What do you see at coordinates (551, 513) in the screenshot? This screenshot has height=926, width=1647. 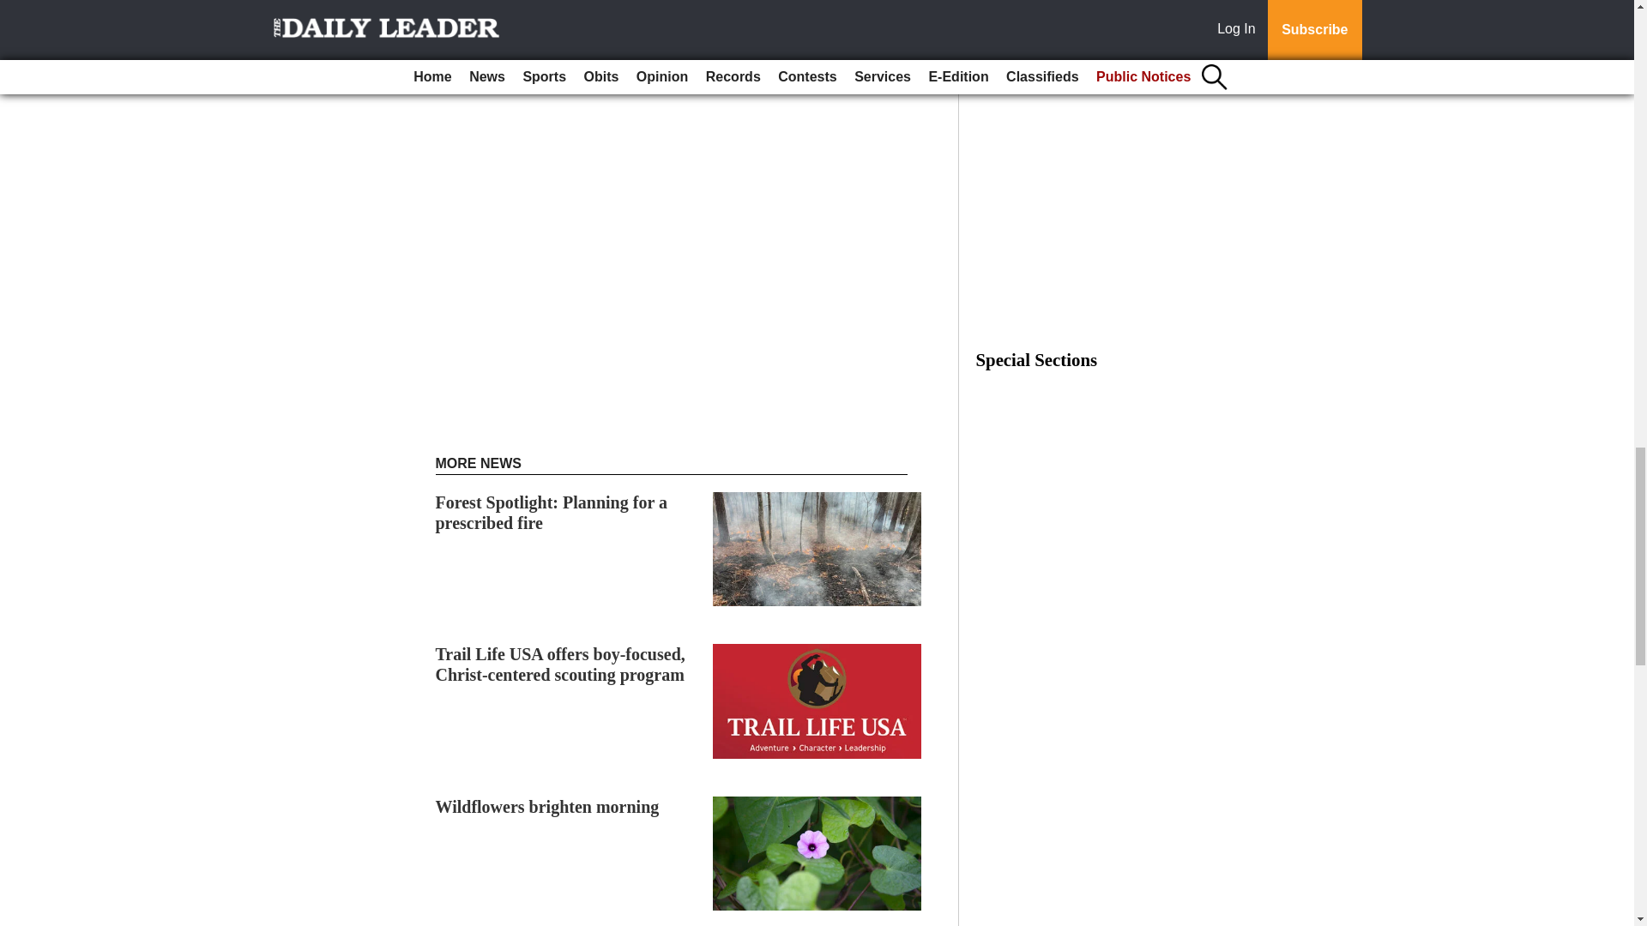 I see `Forest Spotlight: Planning for a prescribed fire` at bounding box center [551, 513].